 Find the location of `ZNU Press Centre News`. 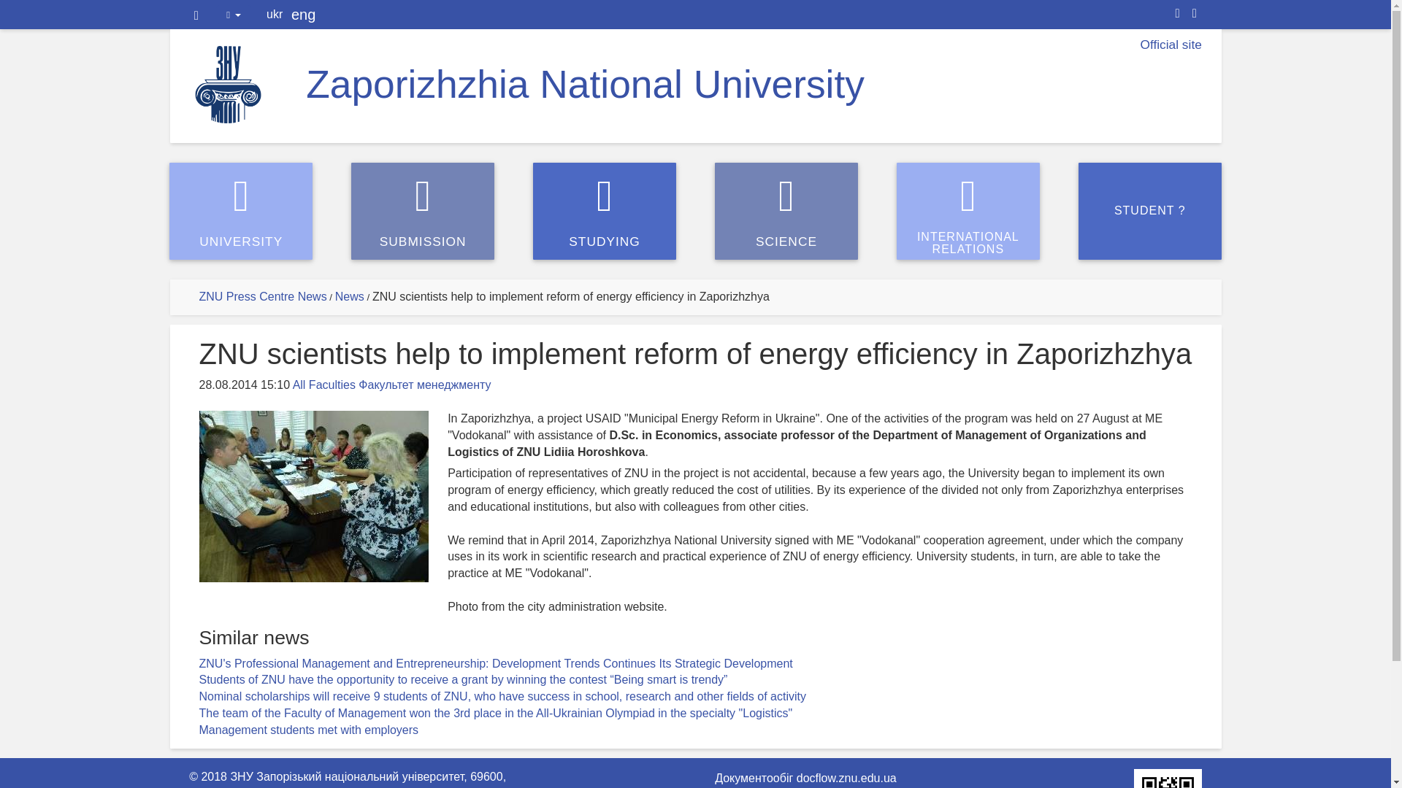

ZNU Press Centre News is located at coordinates (263, 296).